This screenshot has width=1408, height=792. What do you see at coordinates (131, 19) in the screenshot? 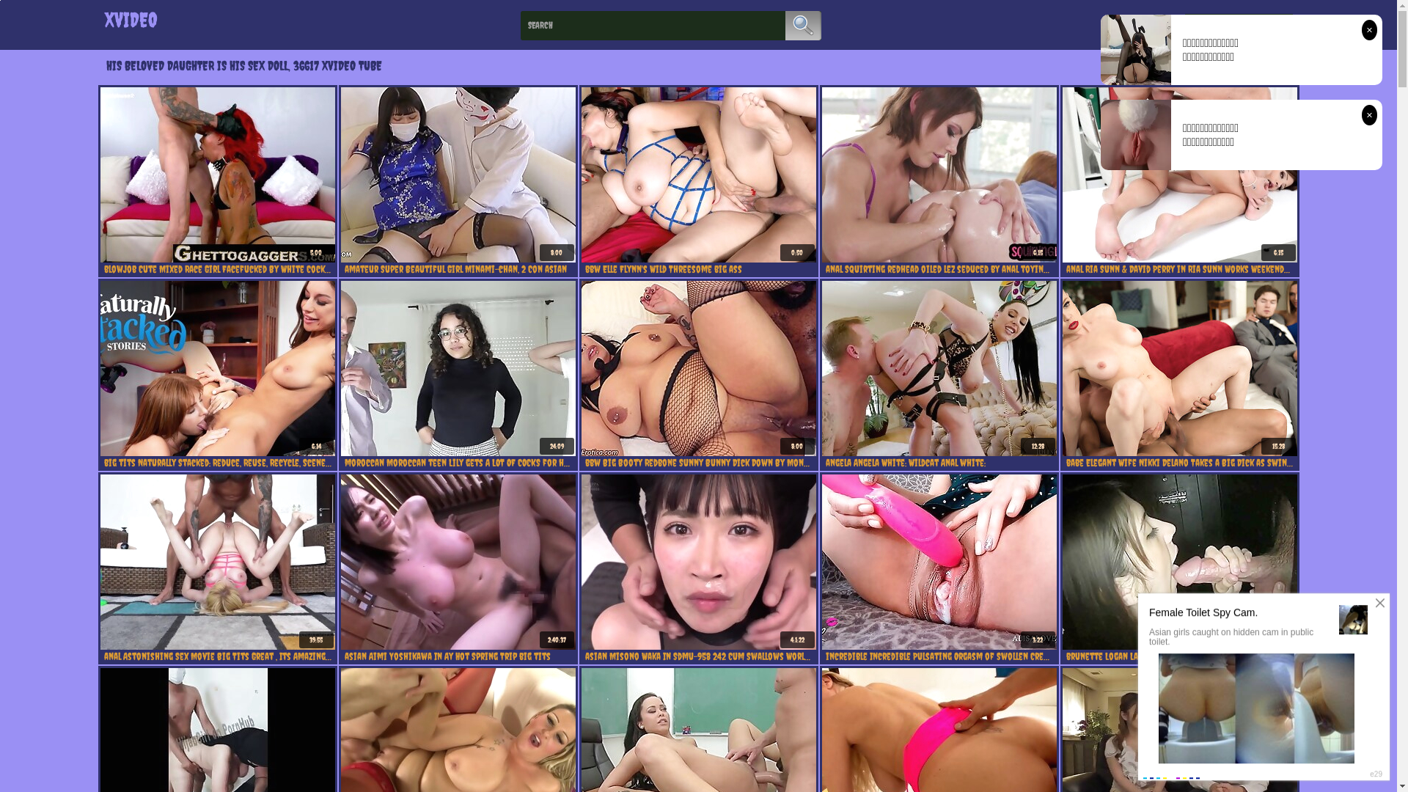
I see `XVIDEO` at bounding box center [131, 19].